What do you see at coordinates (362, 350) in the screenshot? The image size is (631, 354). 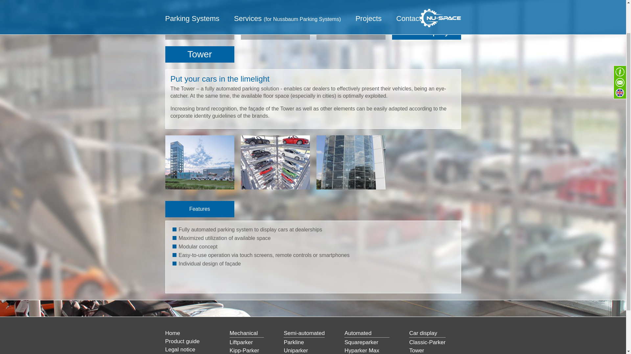 I see `Hyparker Max` at bounding box center [362, 350].